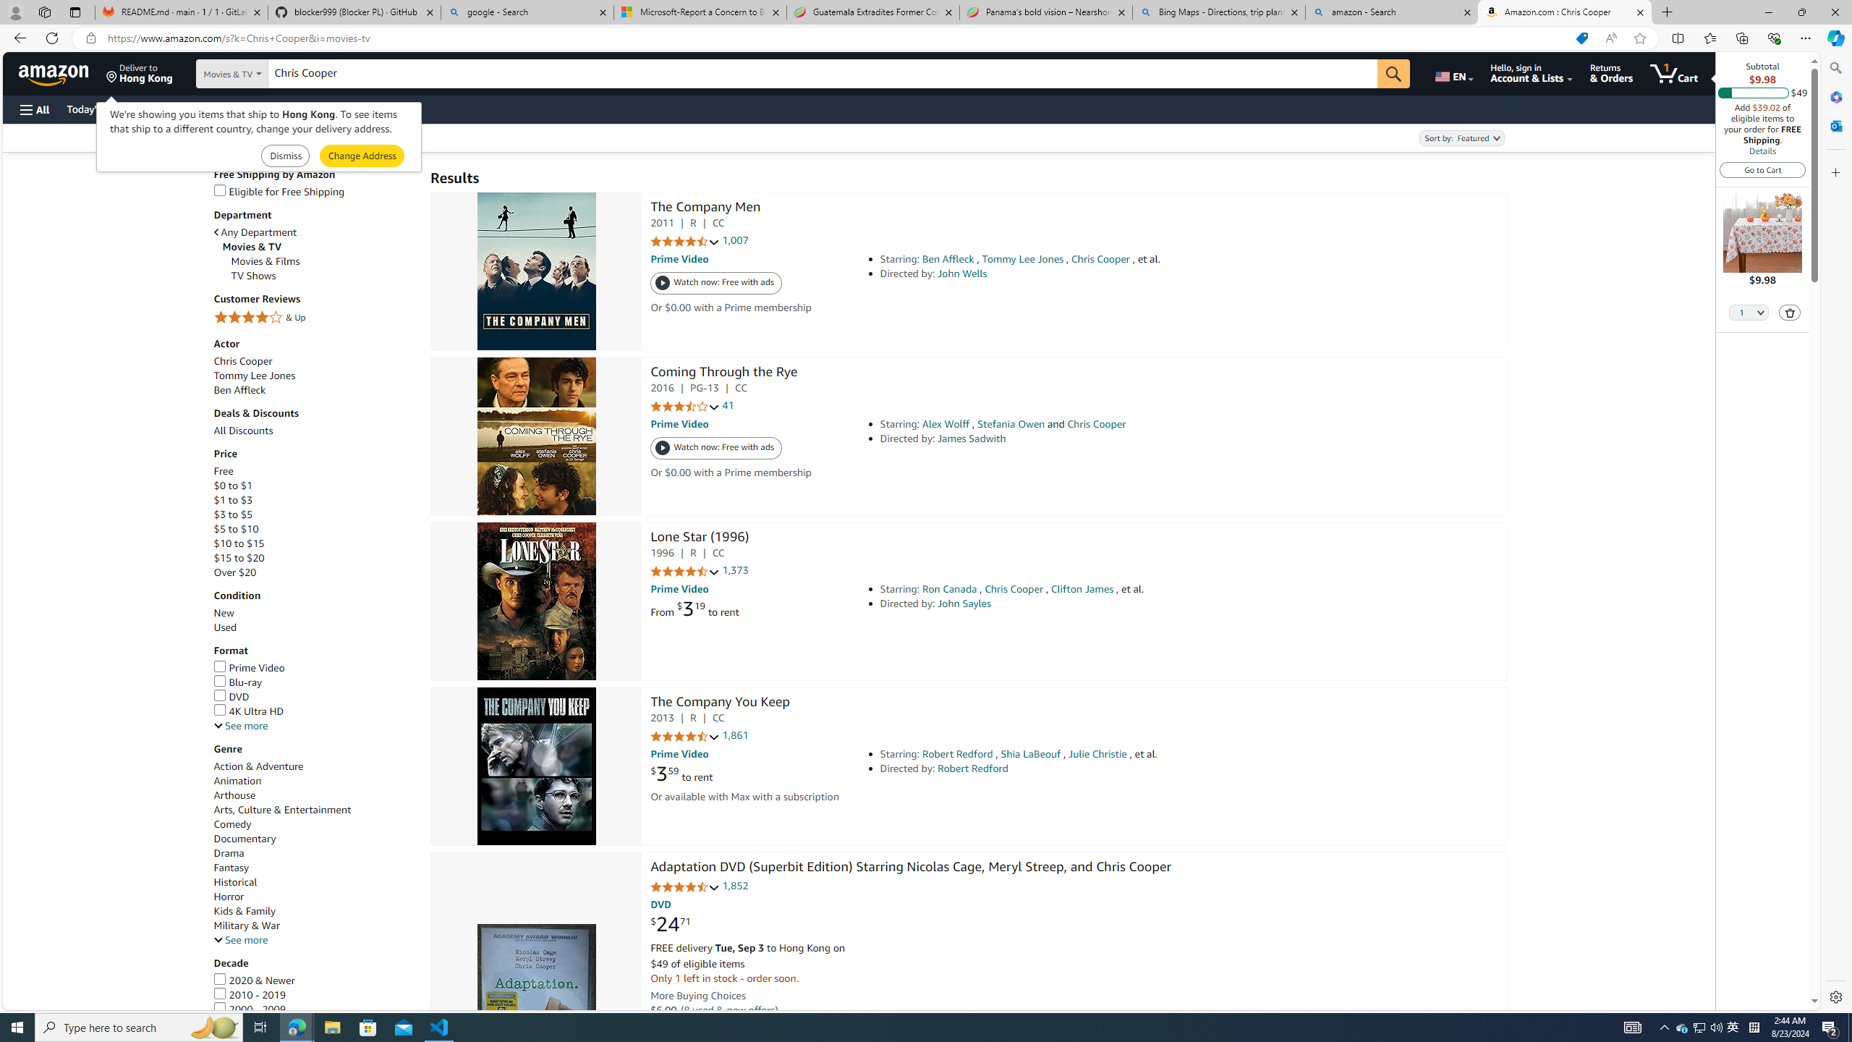  I want to click on $10 to $15, so click(239, 543).